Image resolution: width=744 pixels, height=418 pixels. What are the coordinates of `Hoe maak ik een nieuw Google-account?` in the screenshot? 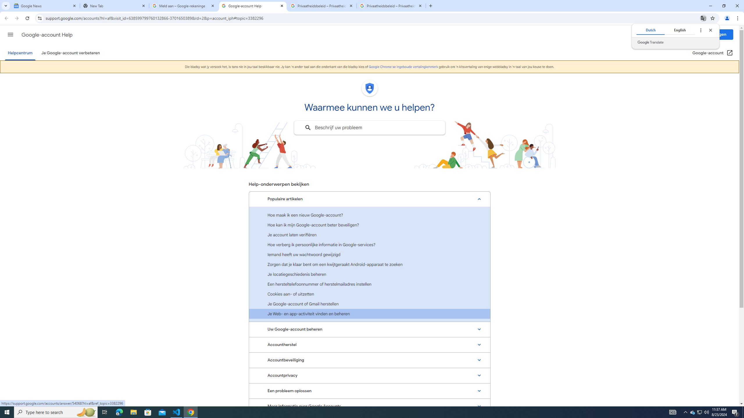 It's located at (369, 215).